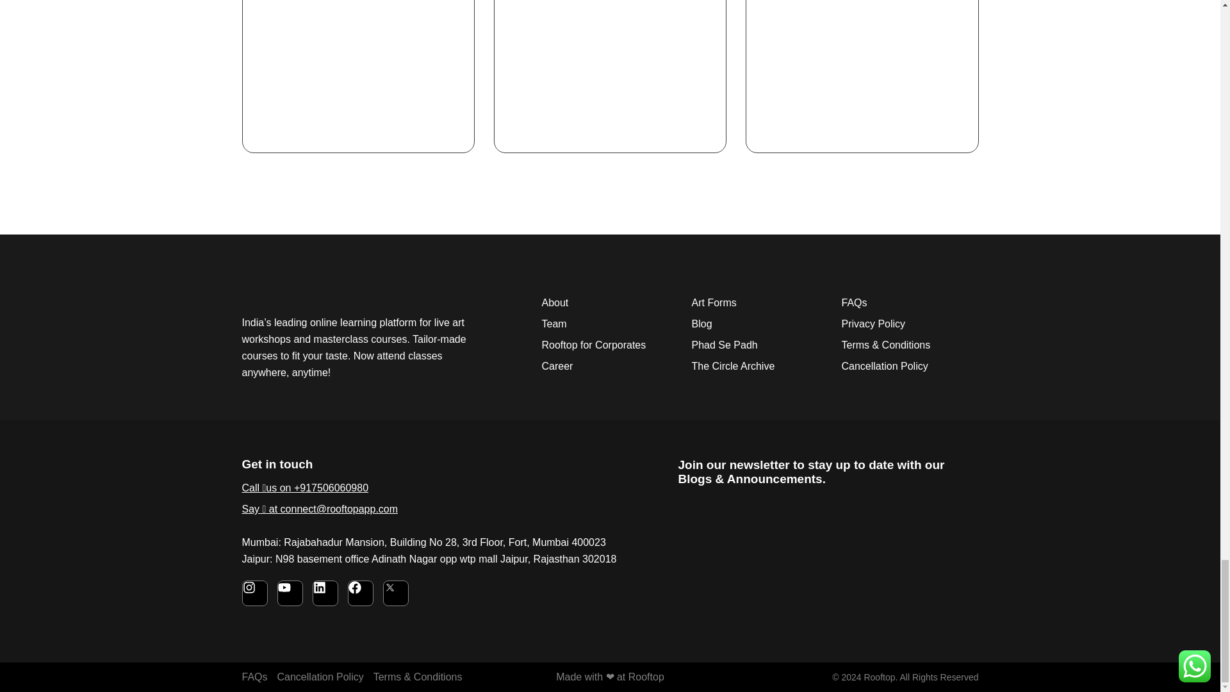 The image size is (1230, 692). What do you see at coordinates (334, 293) in the screenshot?
I see `rooftop logo` at bounding box center [334, 293].